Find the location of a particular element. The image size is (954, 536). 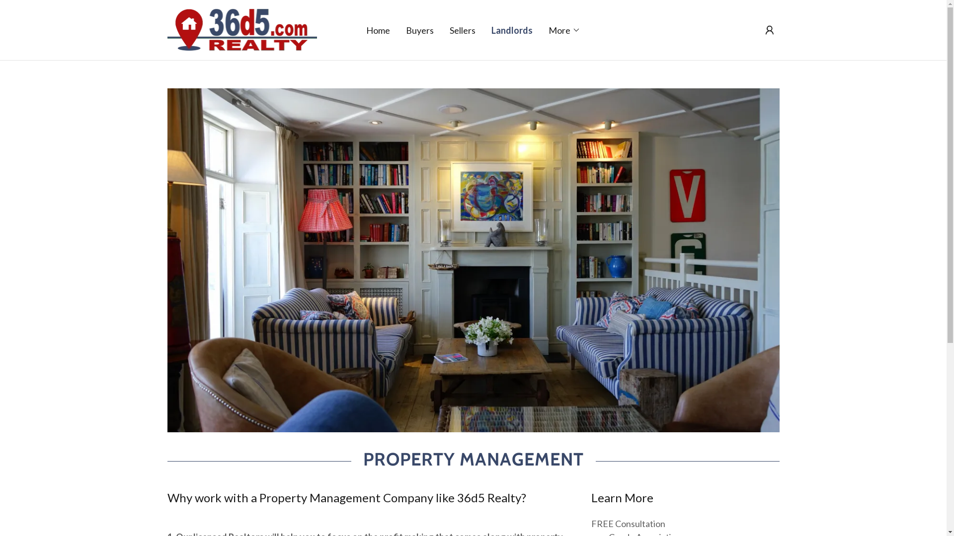

Landlords is located at coordinates (512, 30).